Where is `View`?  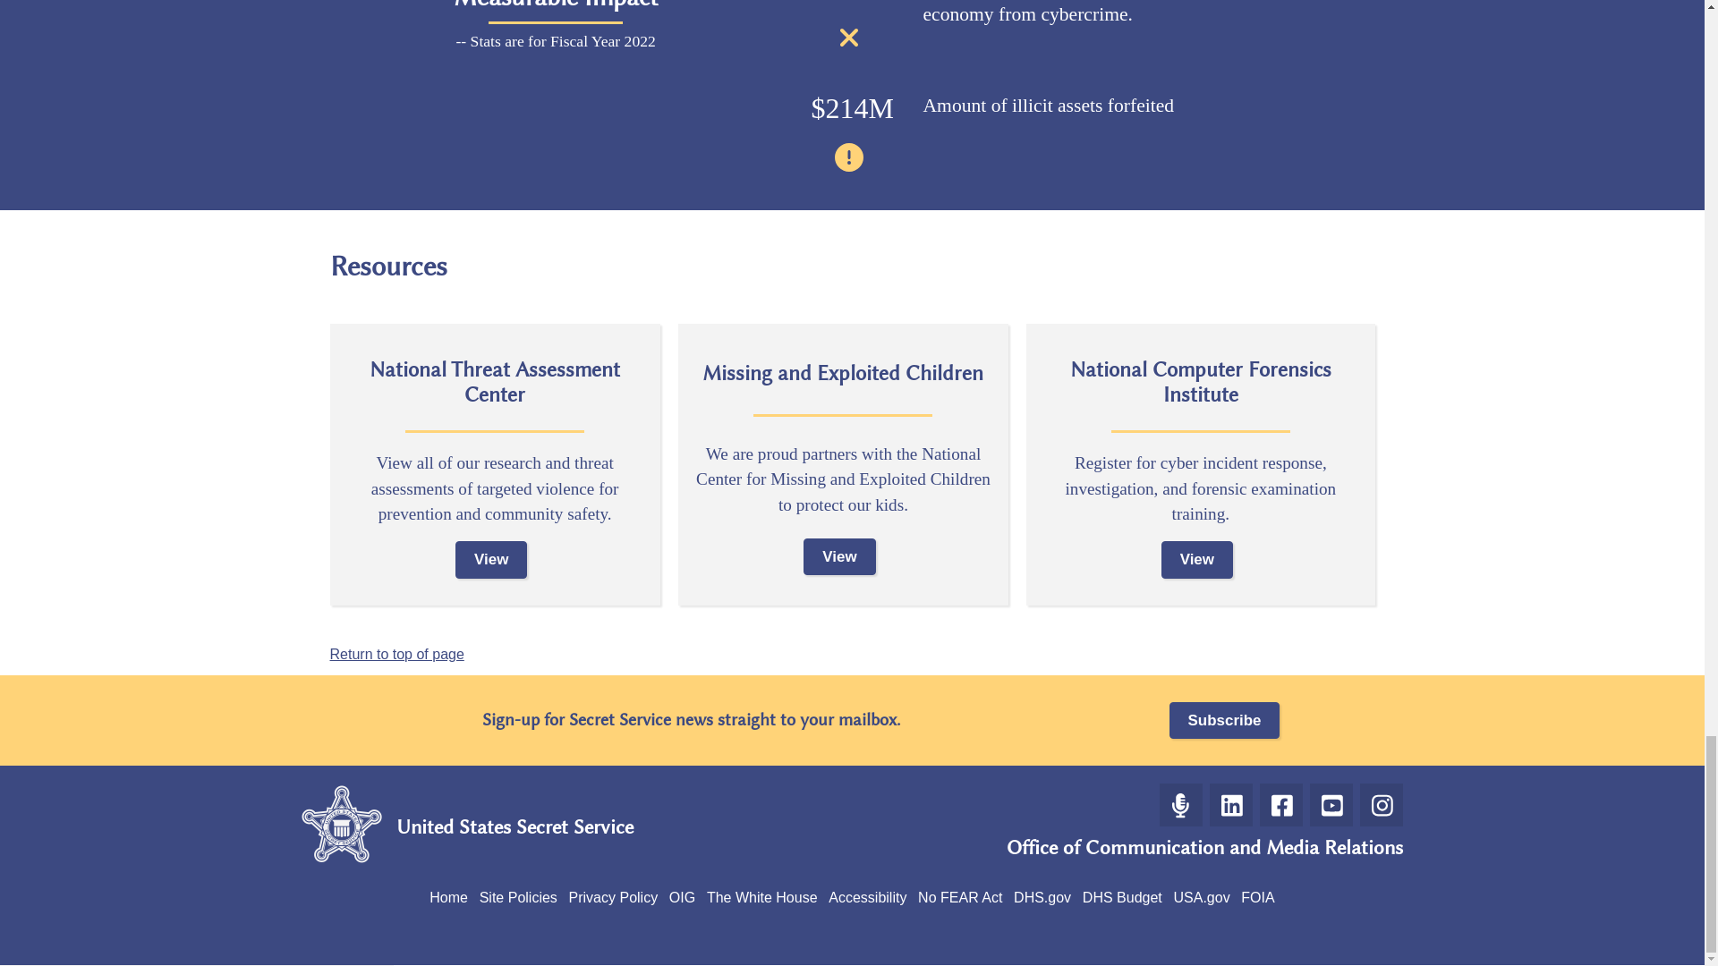 View is located at coordinates (839, 556).